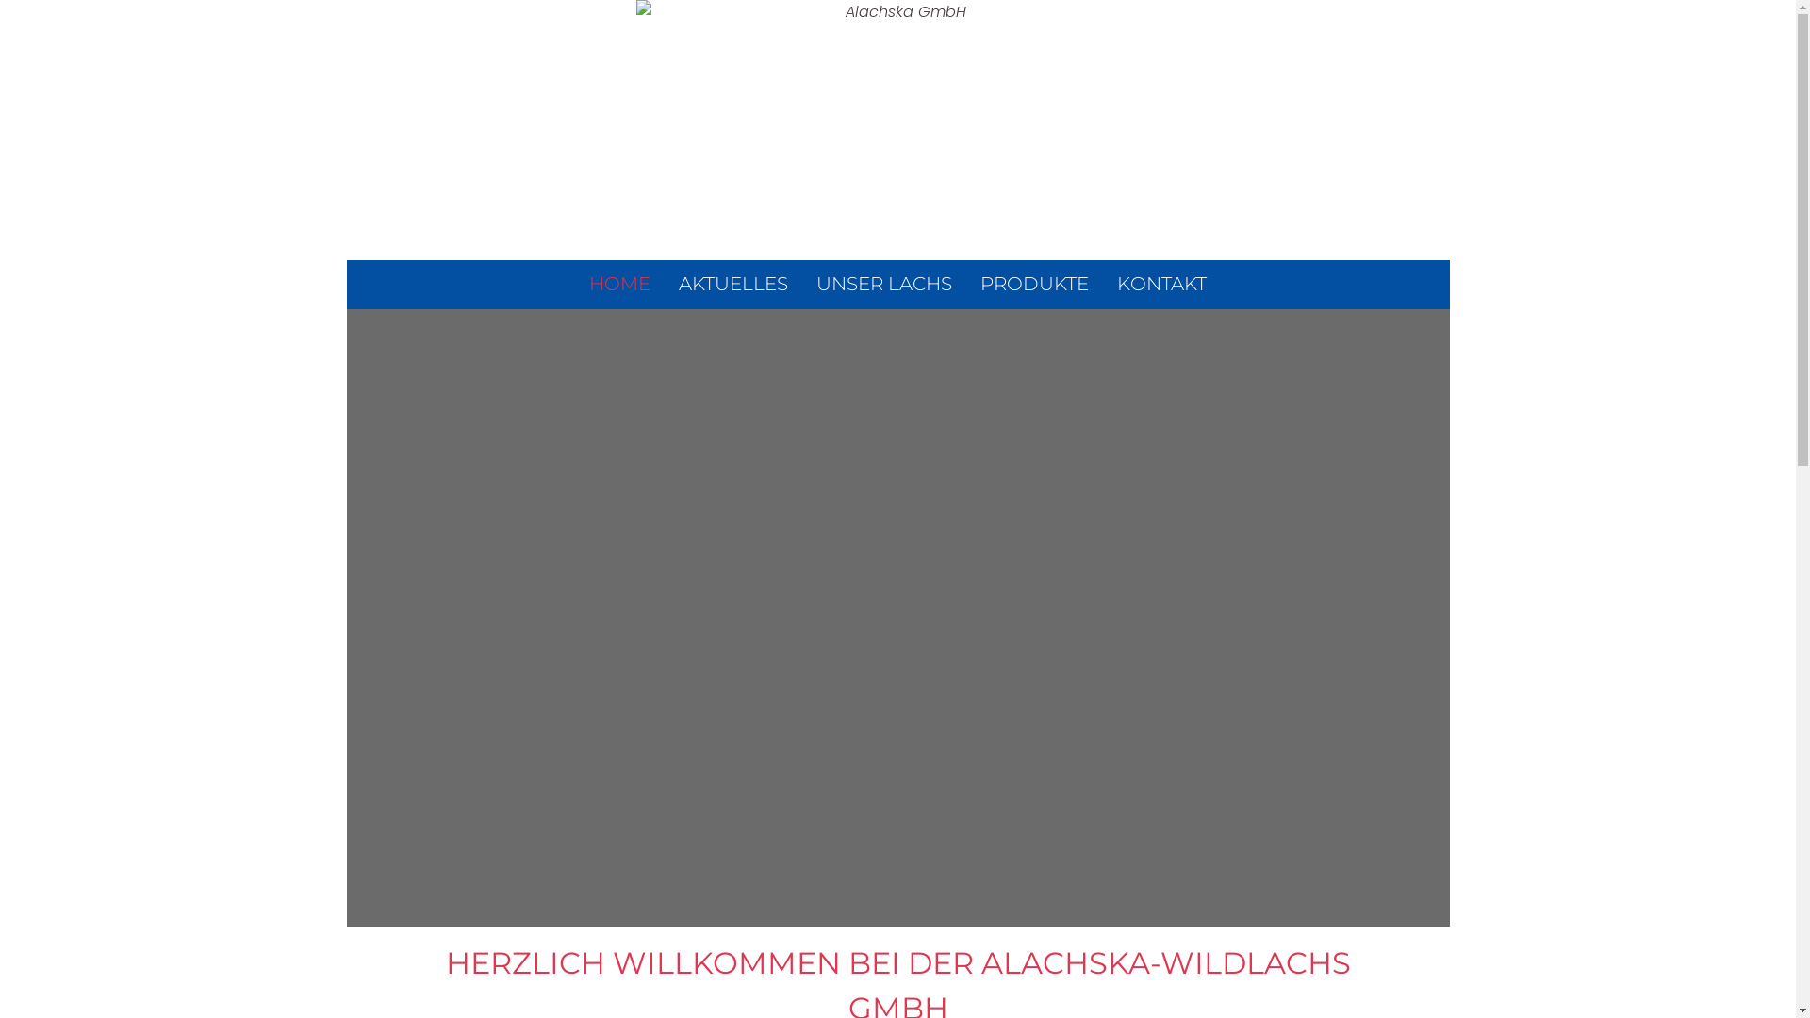  Describe the element at coordinates (733, 284) in the screenshot. I see `AKTUELLES` at that location.